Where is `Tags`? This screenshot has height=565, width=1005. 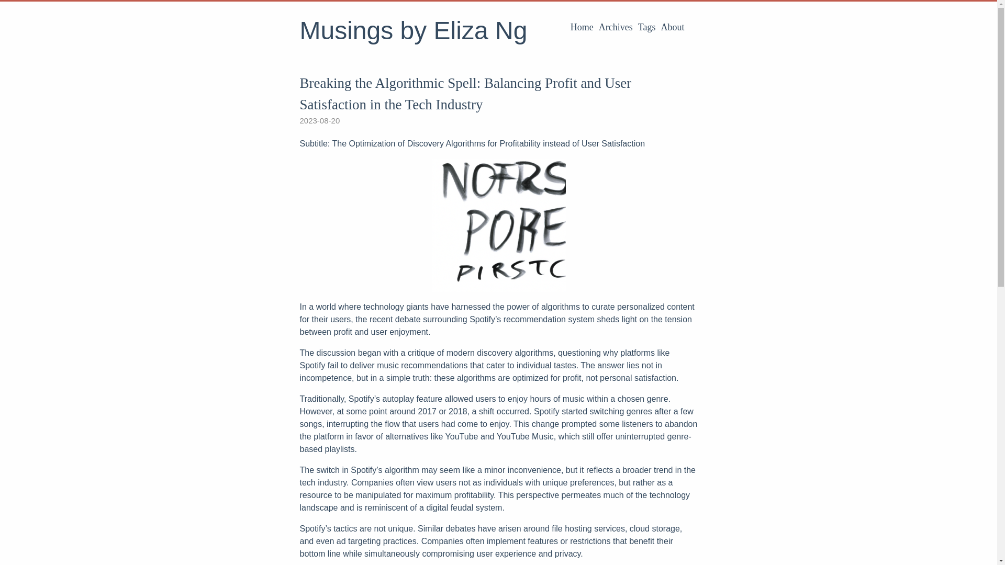
Tags is located at coordinates (647, 27).